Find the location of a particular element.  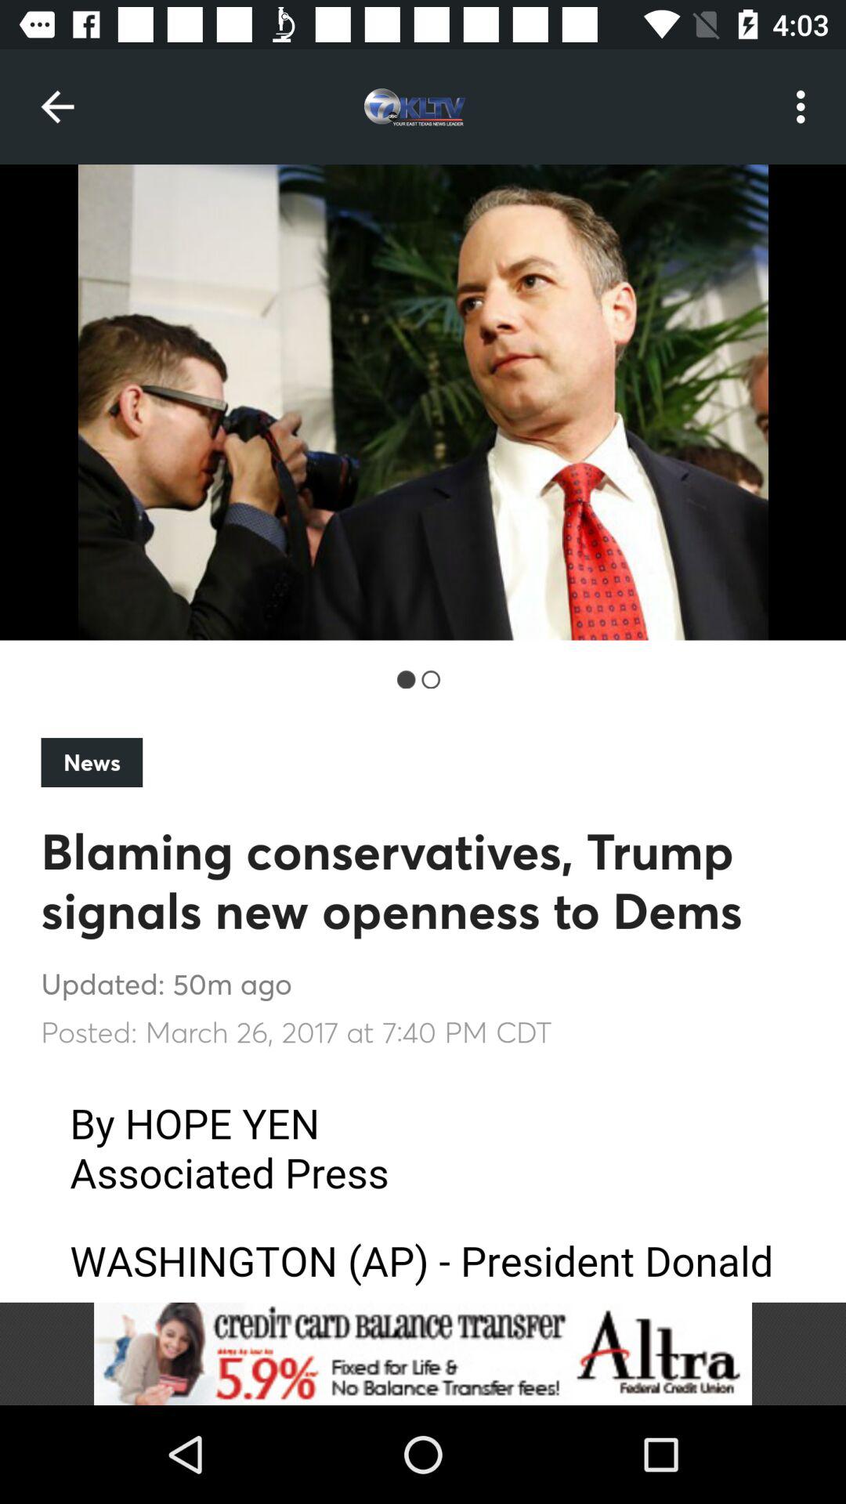

this is an advertisement is located at coordinates (423, 1354).